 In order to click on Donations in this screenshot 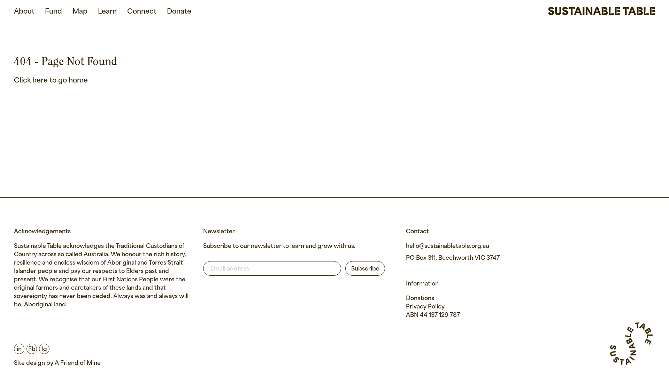, I will do `click(420, 299)`.